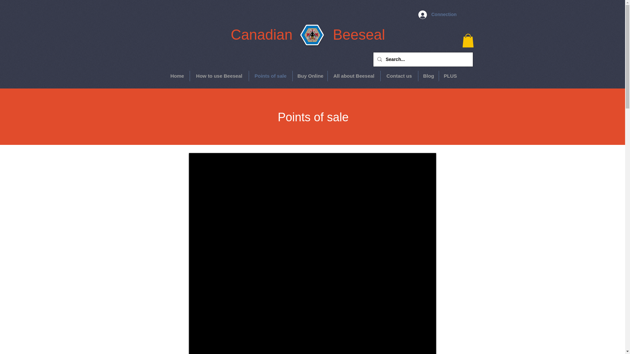 This screenshot has height=354, width=630. What do you see at coordinates (437, 14) in the screenshot?
I see `Connection` at bounding box center [437, 14].